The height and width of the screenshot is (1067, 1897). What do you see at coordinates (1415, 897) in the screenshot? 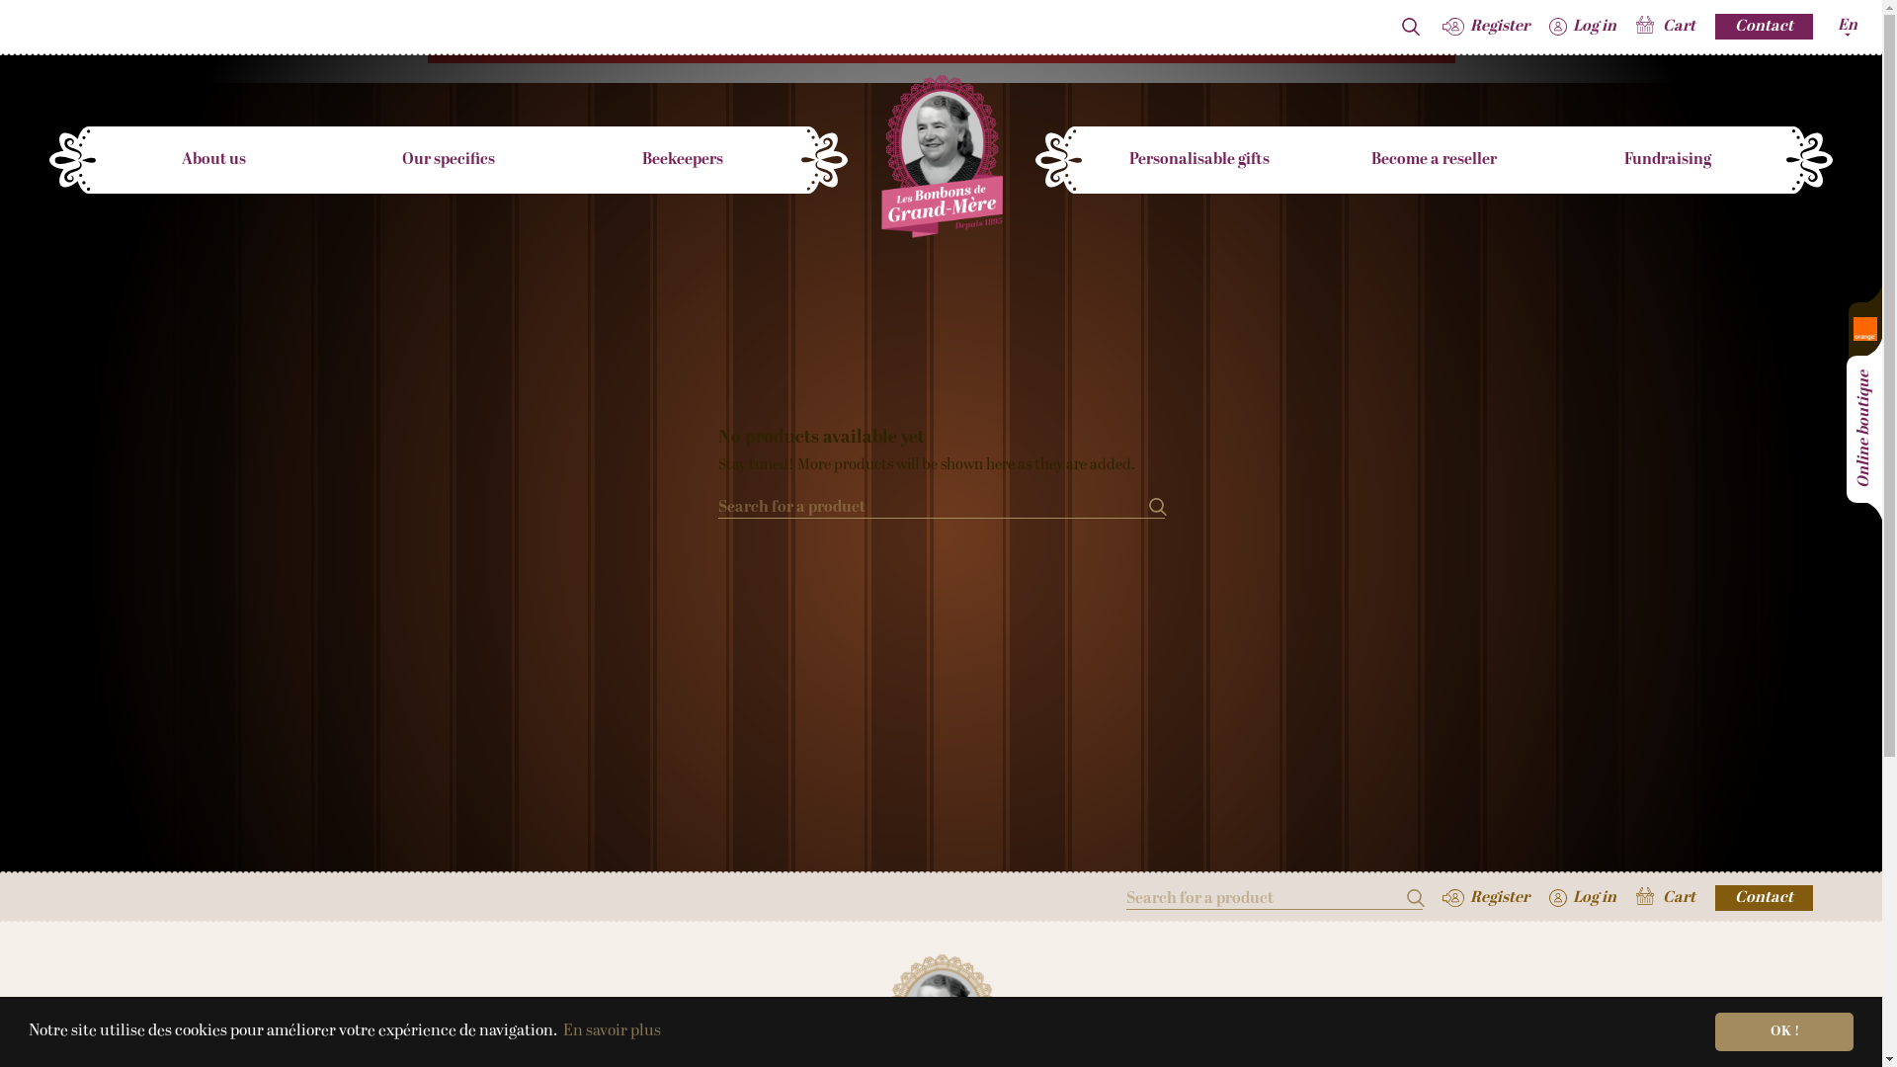
I see `Search for a product` at bounding box center [1415, 897].